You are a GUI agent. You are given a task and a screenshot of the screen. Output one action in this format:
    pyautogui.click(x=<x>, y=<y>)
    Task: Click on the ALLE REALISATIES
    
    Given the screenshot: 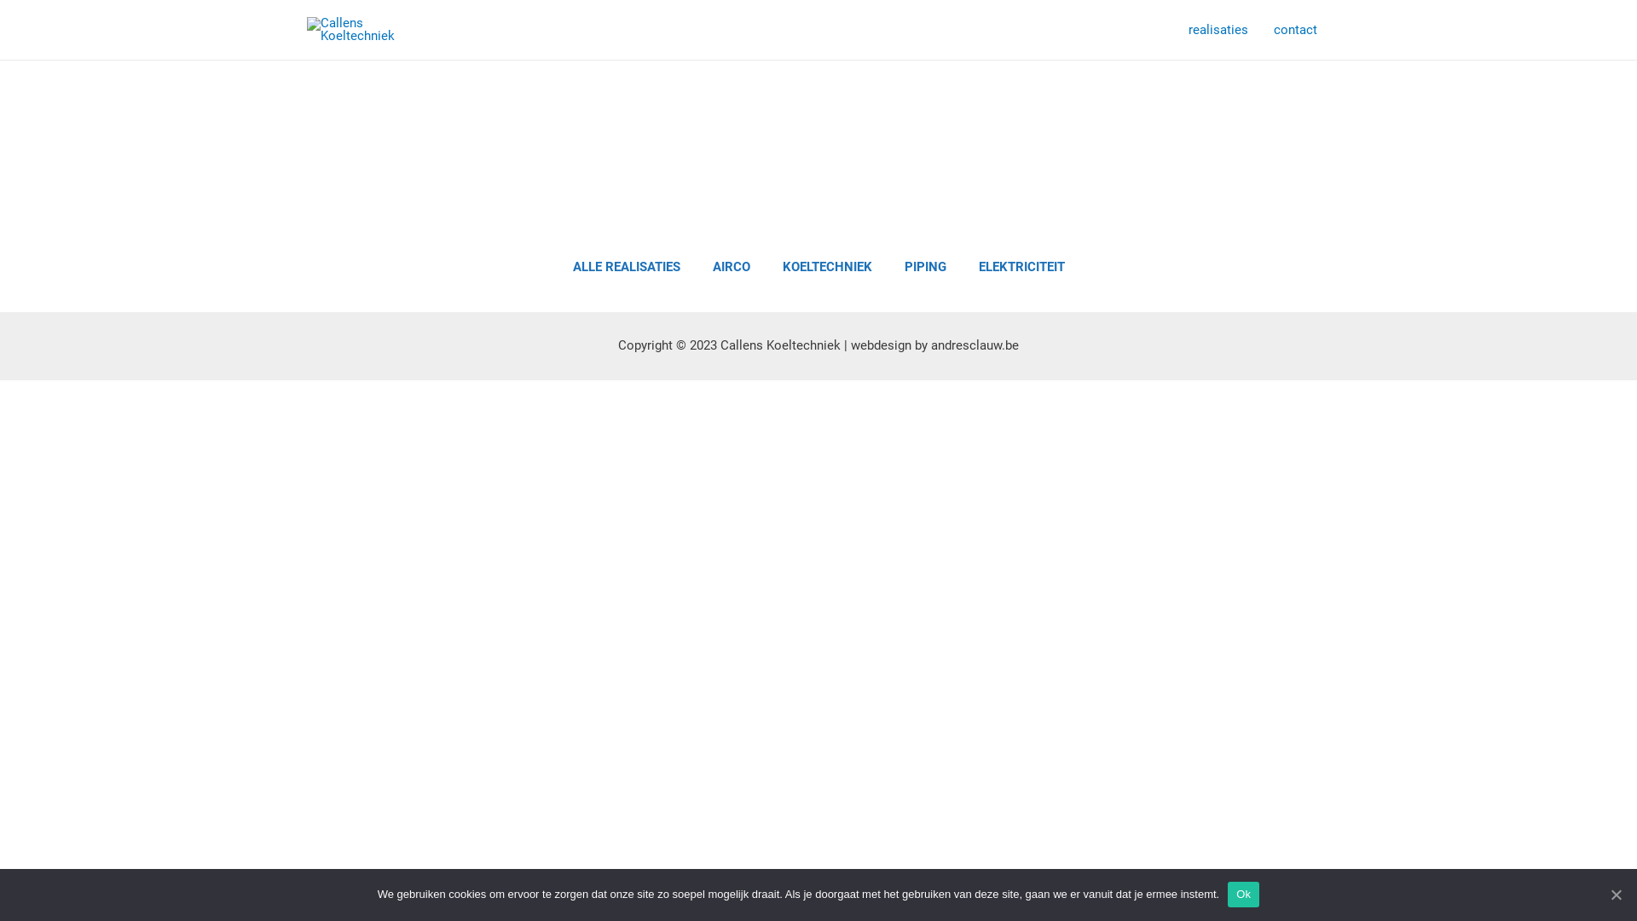 What is the action you would take?
    pyautogui.click(x=627, y=268)
    